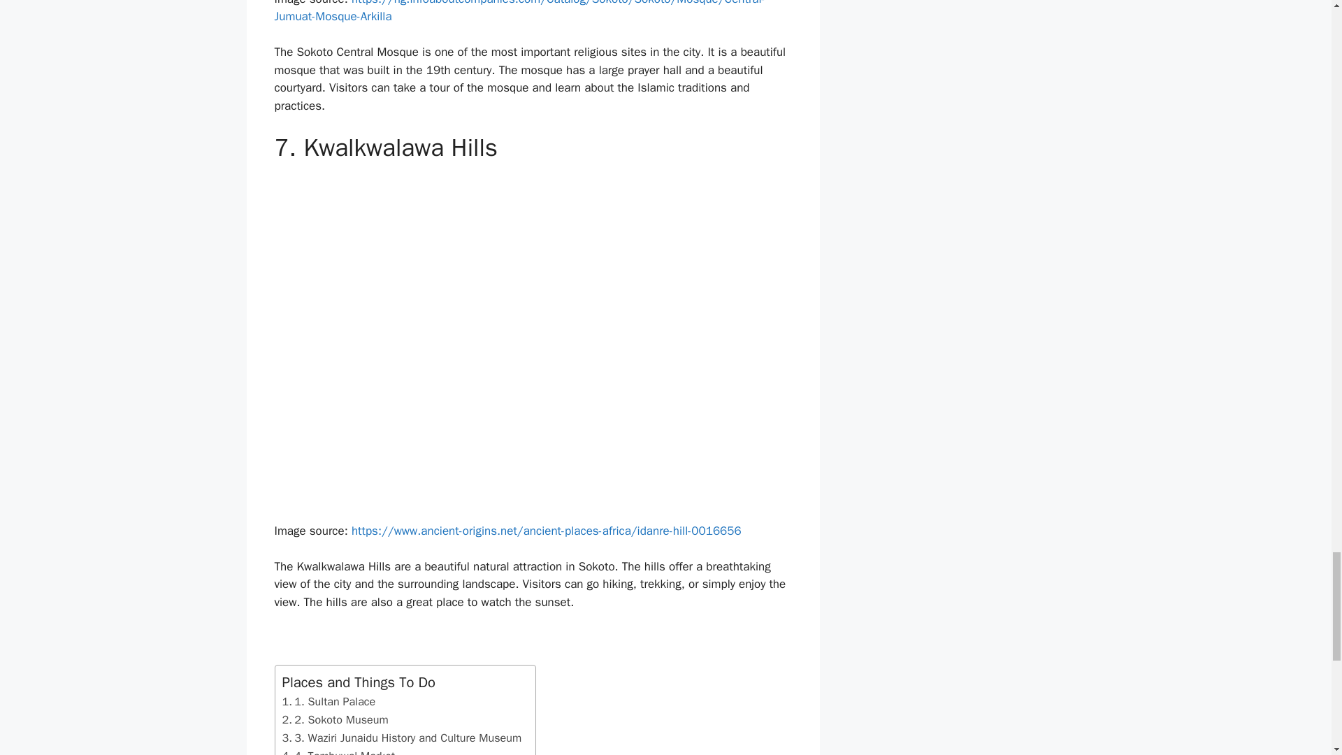 The width and height of the screenshot is (1342, 755). Describe the element at coordinates (335, 720) in the screenshot. I see `2. Sokoto Museum` at that location.